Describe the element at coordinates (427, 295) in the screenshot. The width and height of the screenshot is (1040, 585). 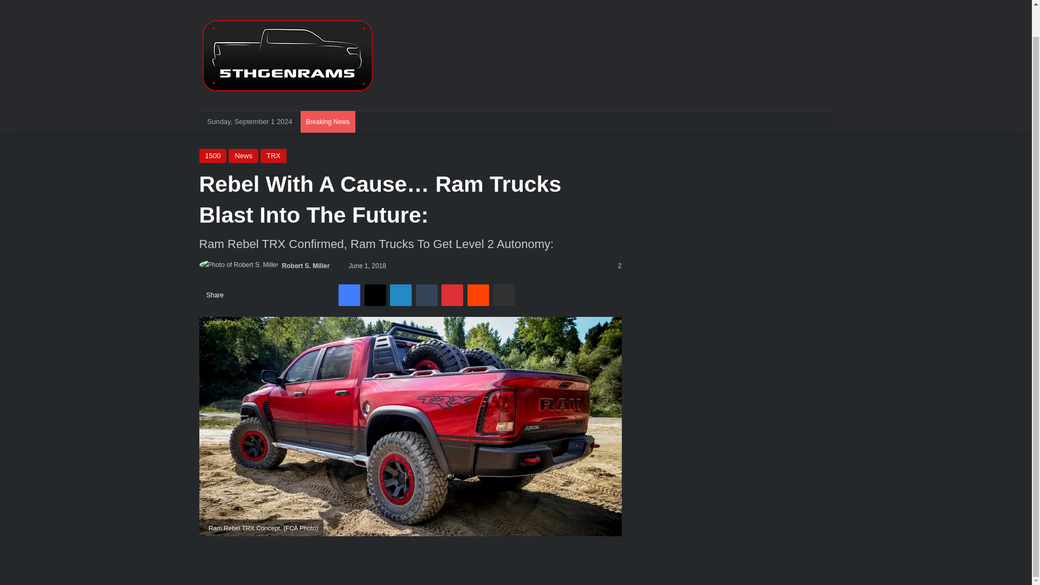
I see `Tumblr` at that location.